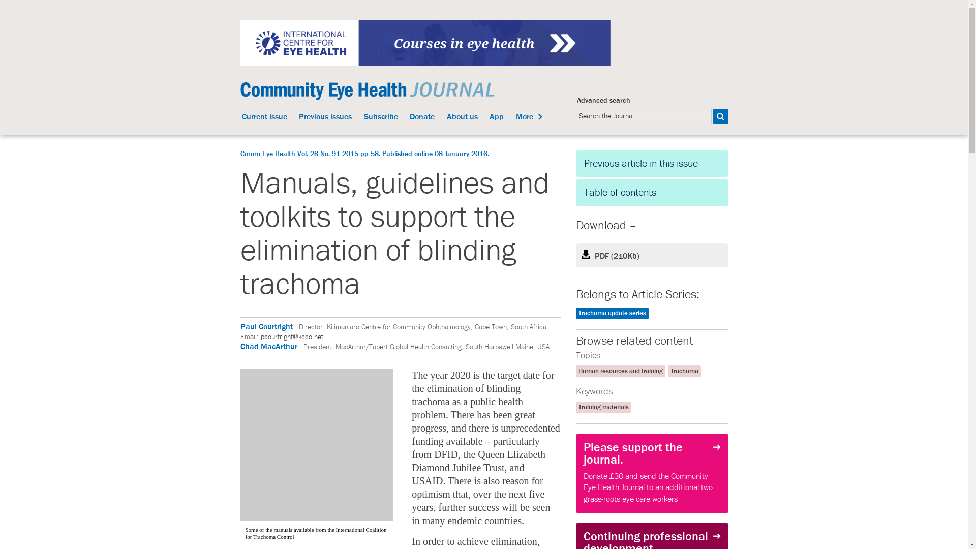  What do you see at coordinates (381, 118) in the screenshot?
I see `Subscribe` at bounding box center [381, 118].